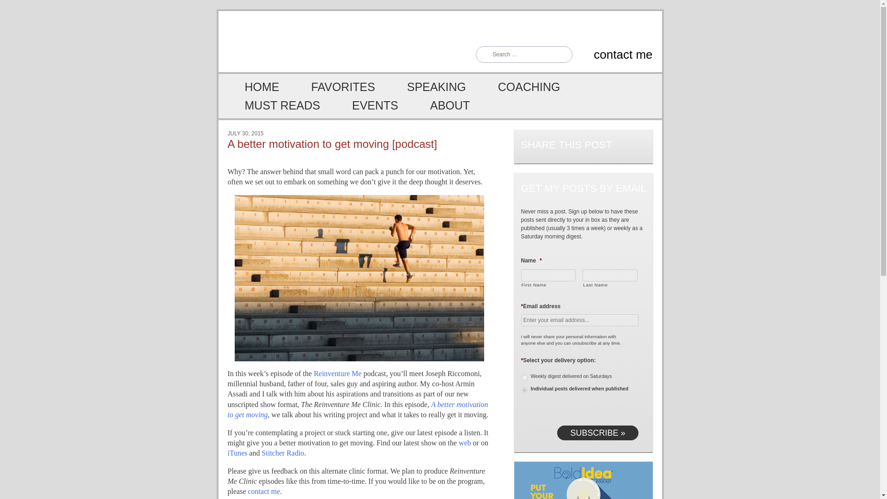  I want to click on FAVORITES, so click(332, 87).